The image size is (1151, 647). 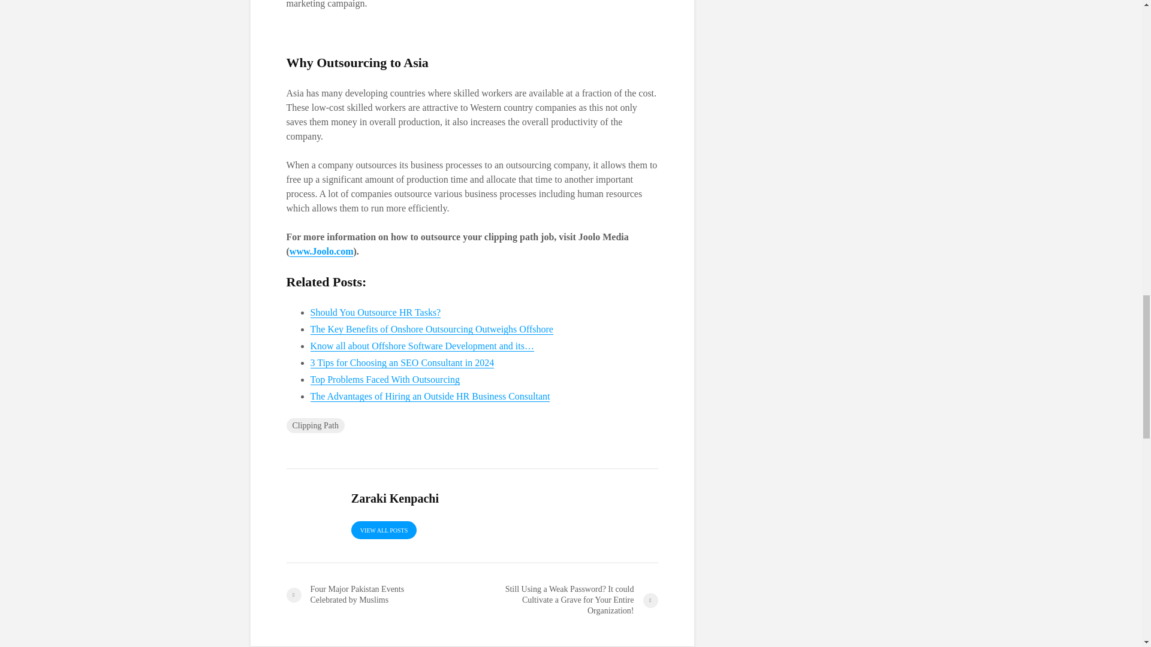 What do you see at coordinates (430, 397) in the screenshot?
I see `The Advantages of Hiring an Outside HR Business Consultant` at bounding box center [430, 397].